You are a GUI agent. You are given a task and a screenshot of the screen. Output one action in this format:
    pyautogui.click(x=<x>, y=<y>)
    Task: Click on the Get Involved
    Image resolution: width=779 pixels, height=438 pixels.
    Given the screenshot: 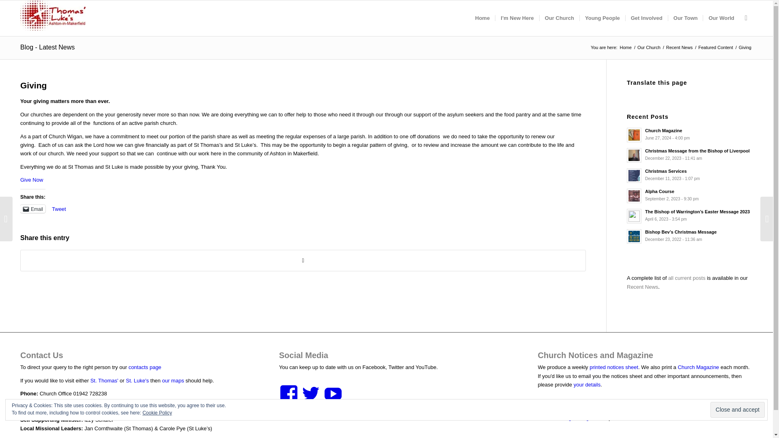 What is the action you would take?
    pyautogui.click(x=646, y=18)
    